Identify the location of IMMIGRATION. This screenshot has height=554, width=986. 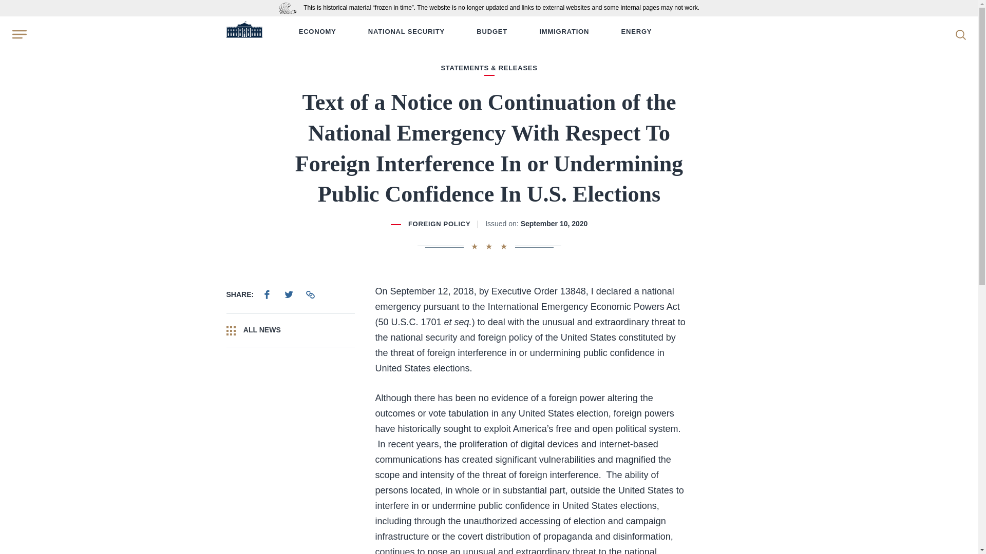
(564, 32).